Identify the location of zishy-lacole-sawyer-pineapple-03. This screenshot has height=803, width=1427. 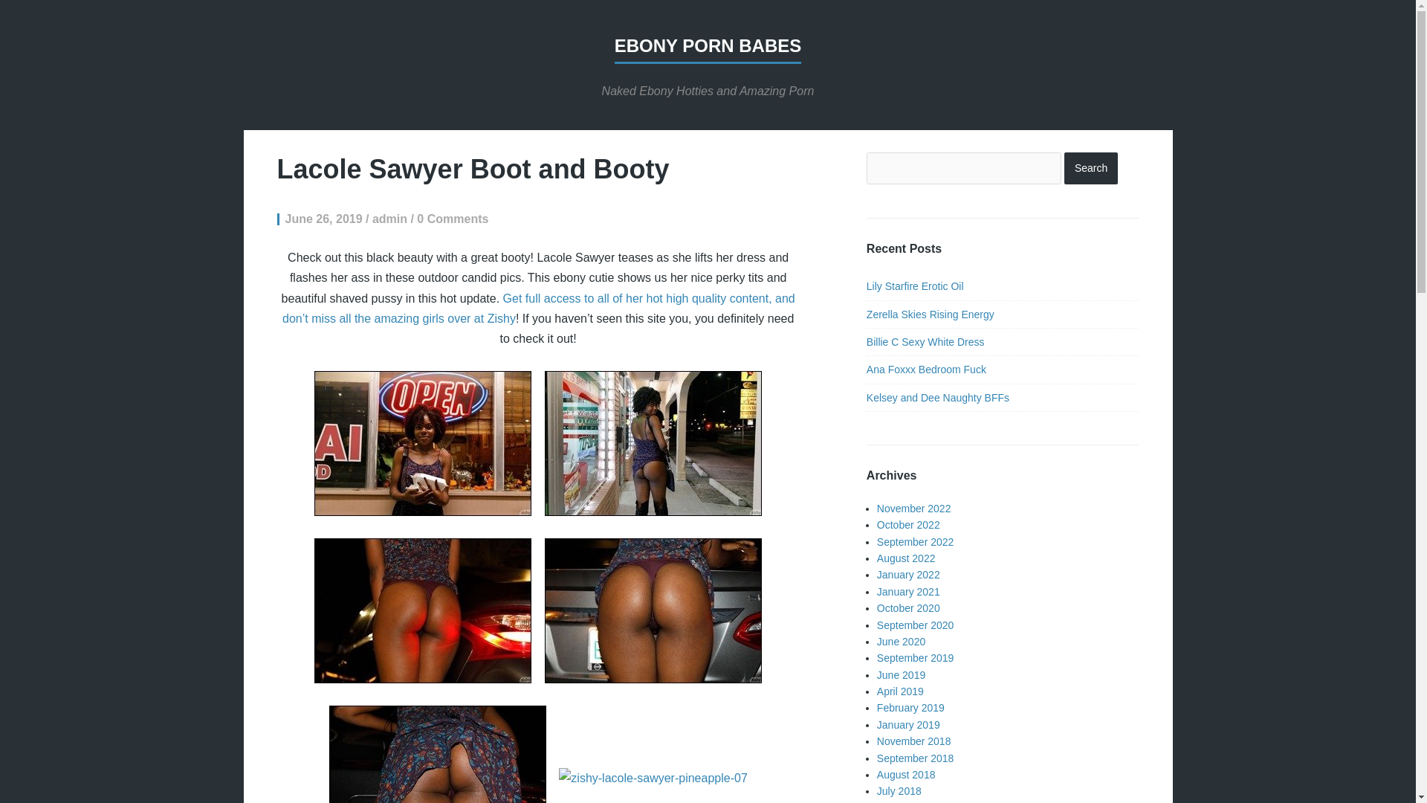
(422, 610).